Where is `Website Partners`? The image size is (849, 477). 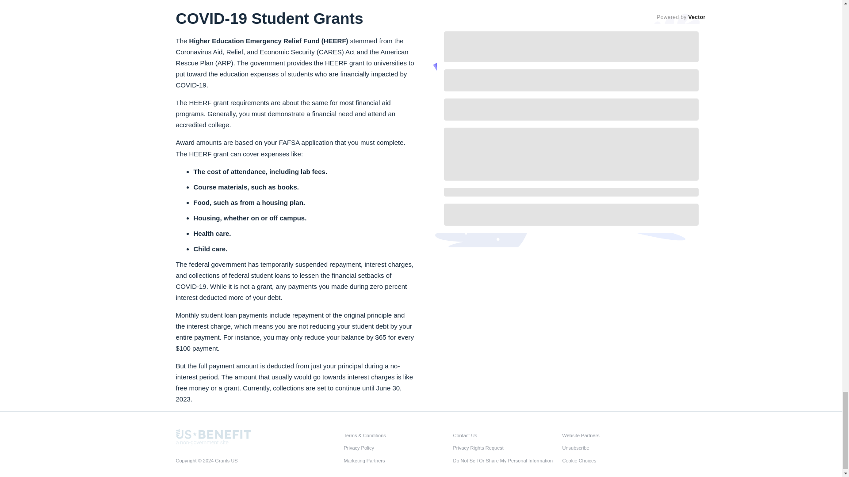 Website Partners is located at coordinates (614, 435).